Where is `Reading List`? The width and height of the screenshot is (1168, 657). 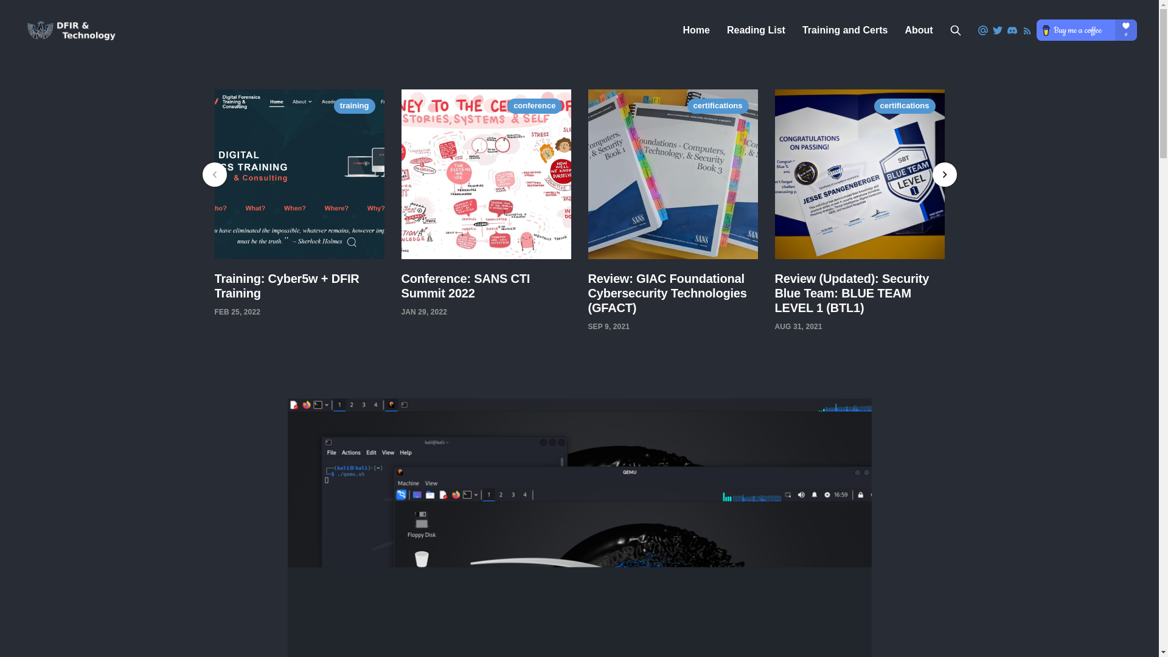 Reading List is located at coordinates (756, 30).